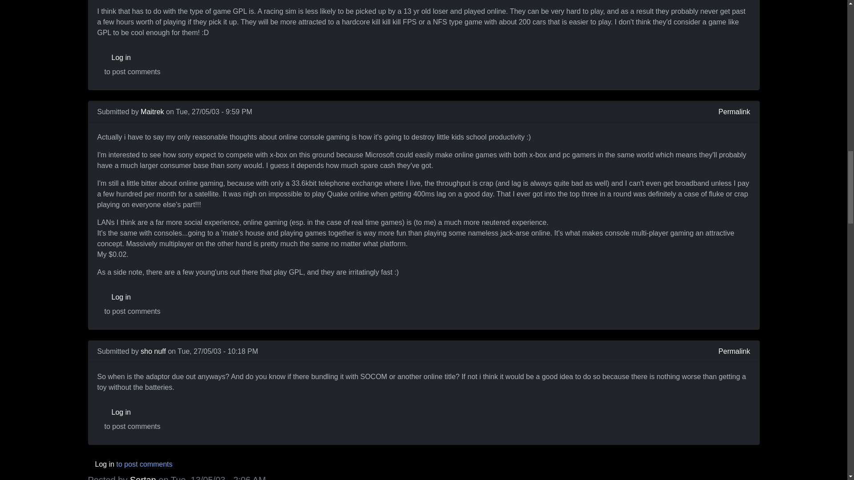  I want to click on View user profile., so click(153, 351).